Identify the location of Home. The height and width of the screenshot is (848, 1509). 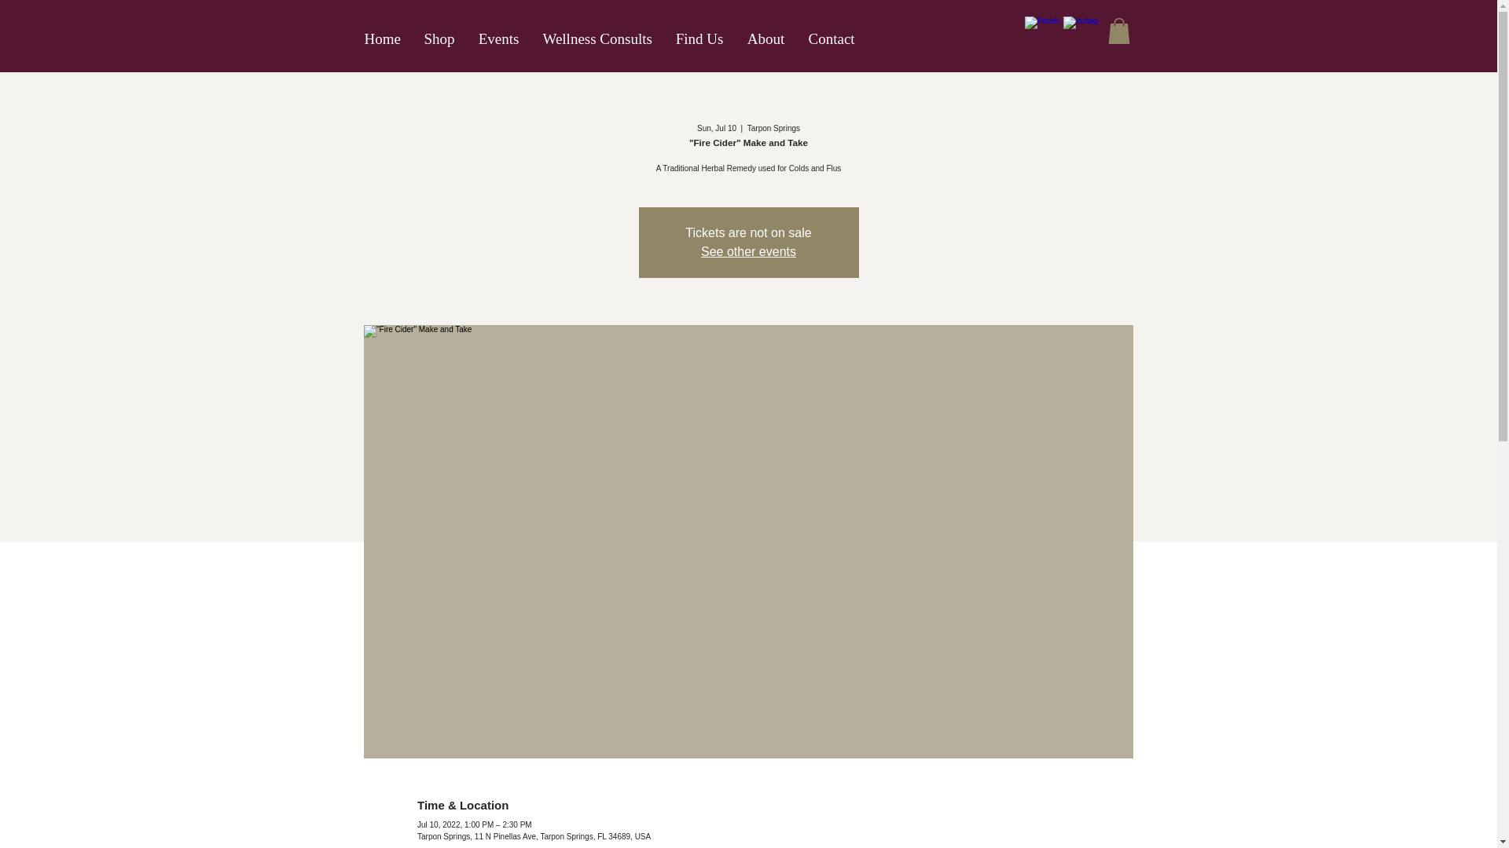
(382, 39).